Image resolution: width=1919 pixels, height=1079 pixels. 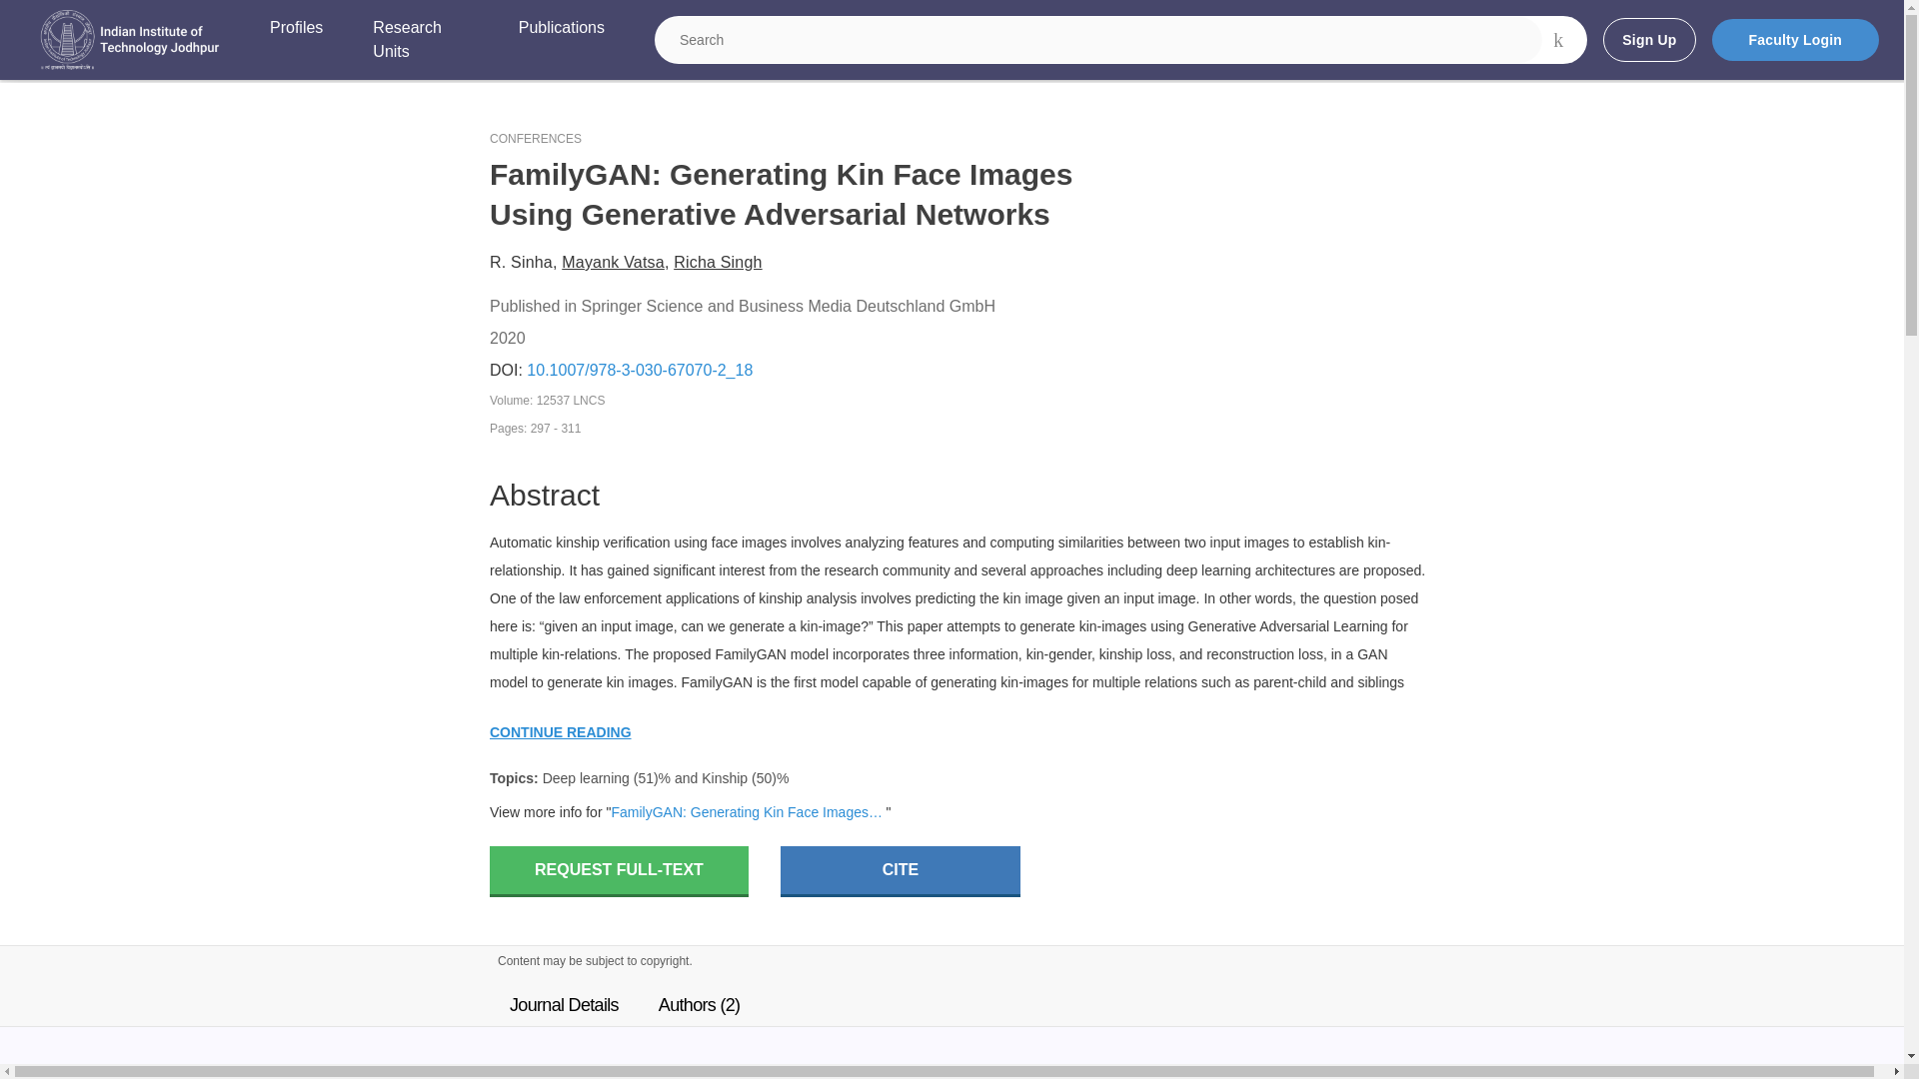 I want to click on Mayank Vatsa, so click(x=613, y=262).